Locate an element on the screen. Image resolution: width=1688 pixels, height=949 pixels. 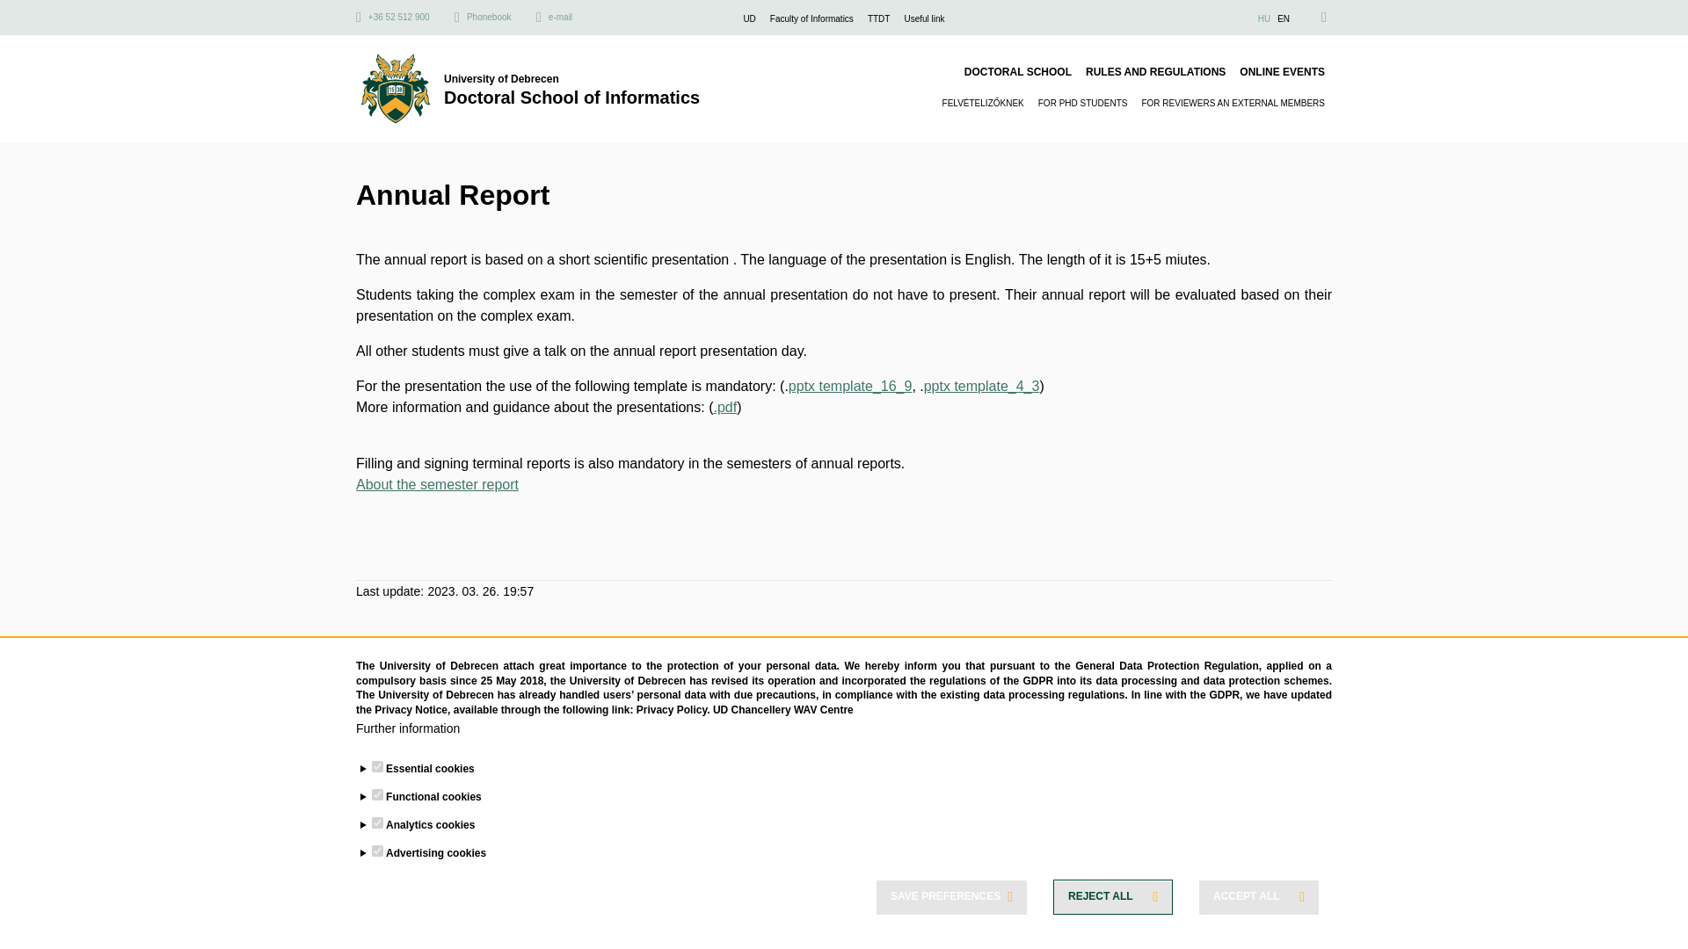
Home is located at coordinates (571, 98).